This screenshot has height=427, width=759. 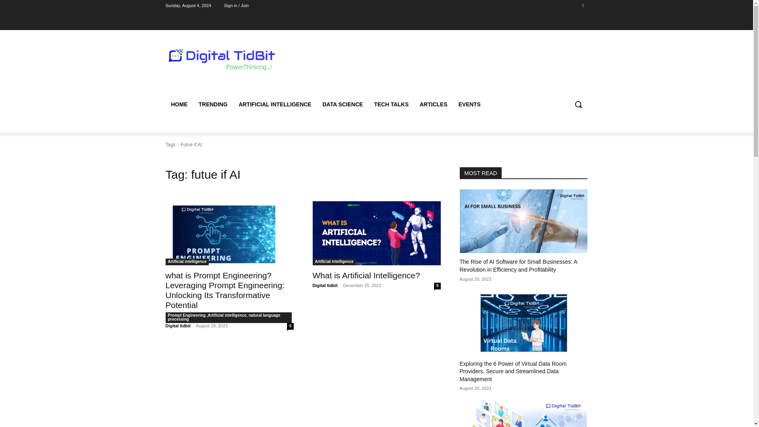 What do you see at coordinates (290, 326) in the screenshot?
I see `0` at bounding box center [290, 326].